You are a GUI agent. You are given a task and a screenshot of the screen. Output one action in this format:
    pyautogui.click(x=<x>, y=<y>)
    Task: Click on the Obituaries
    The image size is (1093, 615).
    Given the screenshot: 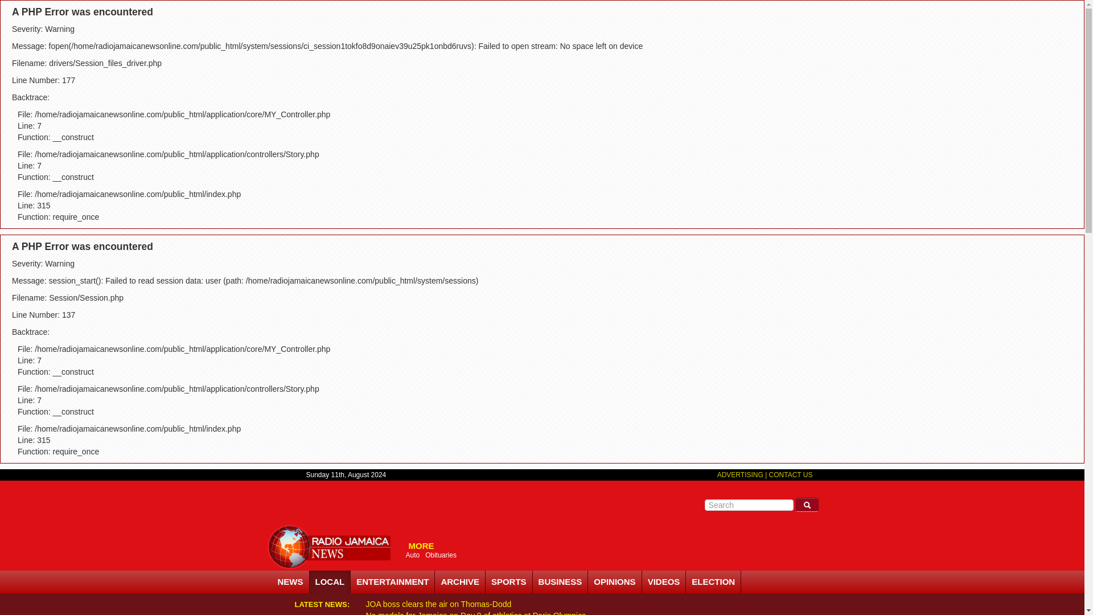 What is the action you would take?
    pyautogui.click(x=441, y=555)
    